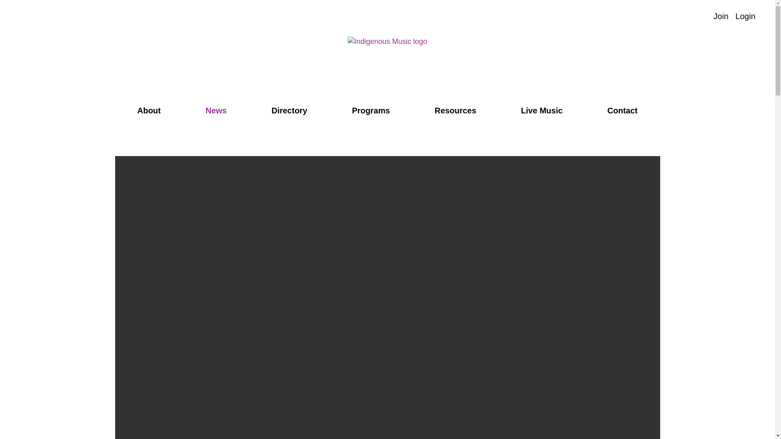  What do you see at coordinates (702, 16) in the screenshot?
I see `Visit Manitoba Music` at bounding box center [702, 16].